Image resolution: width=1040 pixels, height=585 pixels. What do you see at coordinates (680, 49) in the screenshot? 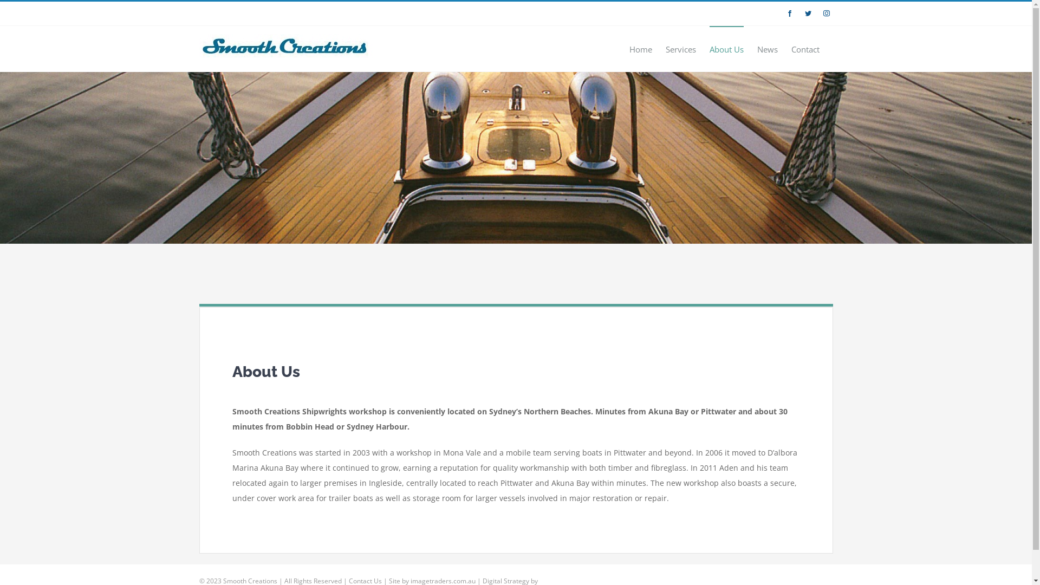
I see `Services` at bounding box center [680, 49].